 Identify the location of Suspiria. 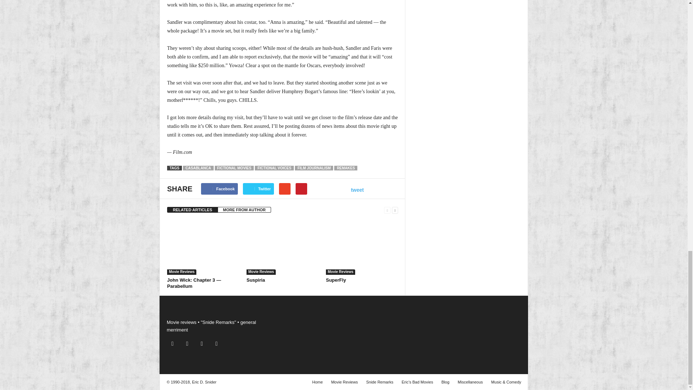
(283, 248).